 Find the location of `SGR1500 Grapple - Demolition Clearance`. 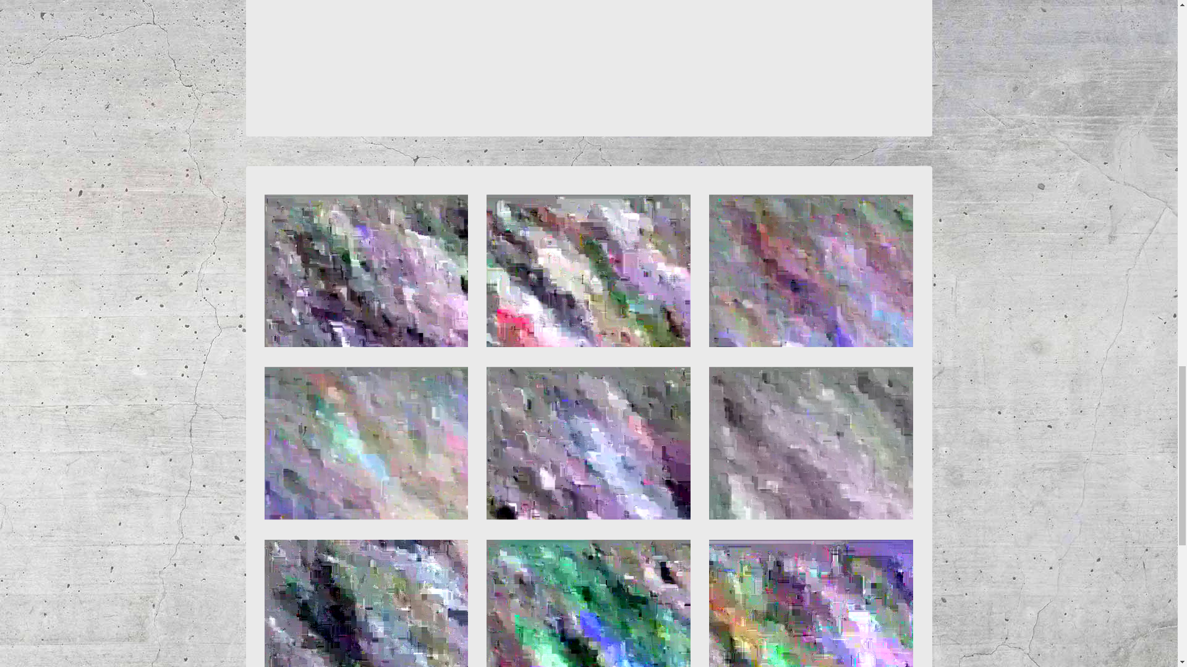

SGR1500 Grapple - Demolition Clearance is located at coordinates (367, 443).